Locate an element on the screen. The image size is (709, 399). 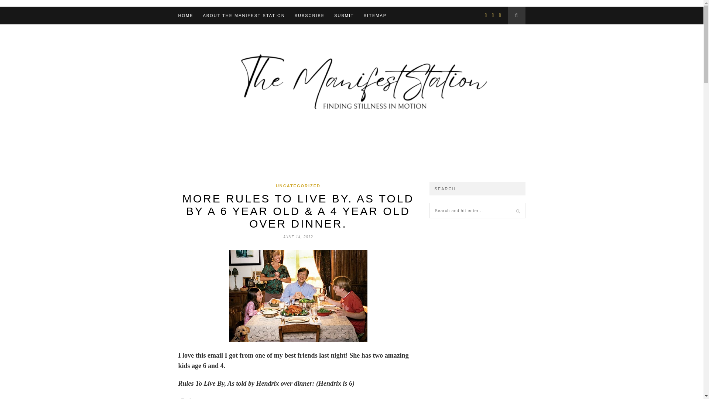
SUBSCRIBE is located at coordinates (309, 16).